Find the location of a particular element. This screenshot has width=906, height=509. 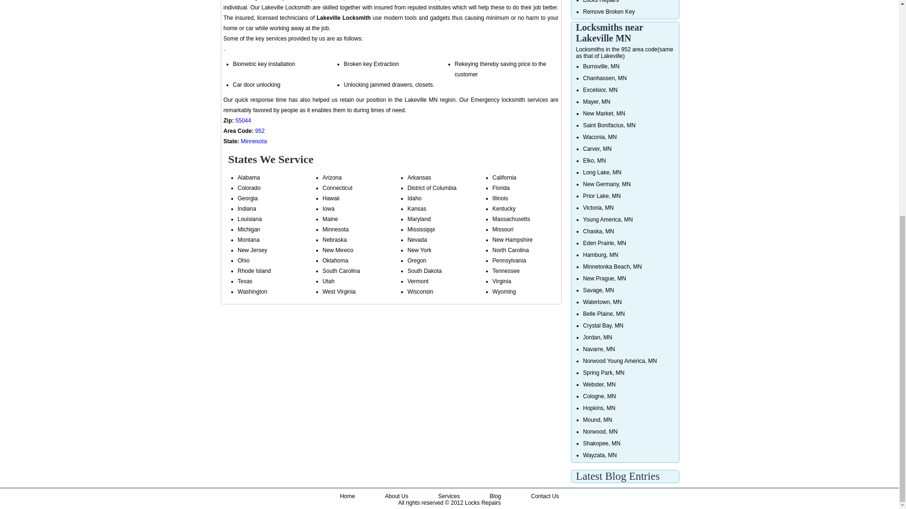

Minnesota is located at coordinates (336, 229).